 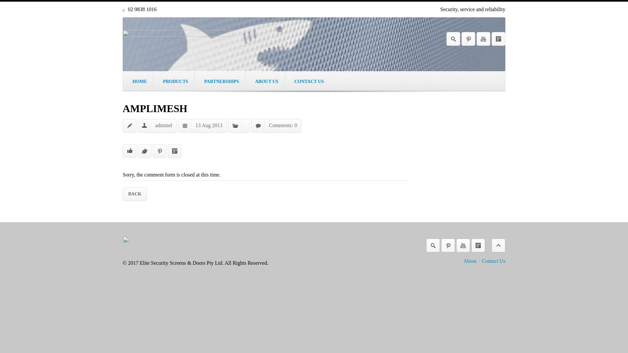 What do you see at coordinates (307, 82) in the screenshot?
I see `CONTACT US` at bounding box center [307, 82].